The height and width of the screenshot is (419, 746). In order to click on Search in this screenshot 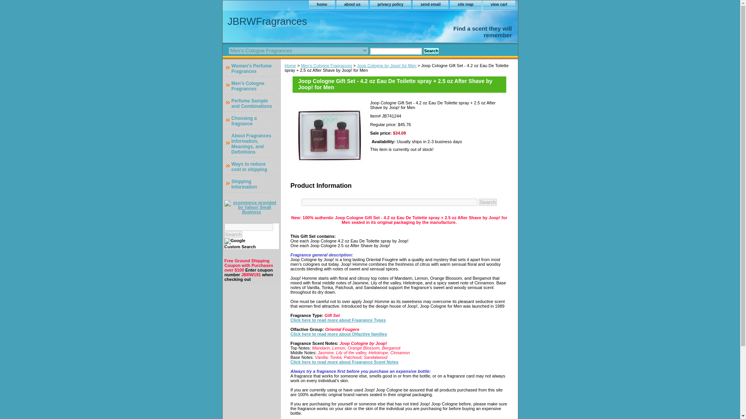, I will do `click(233, 234)`.